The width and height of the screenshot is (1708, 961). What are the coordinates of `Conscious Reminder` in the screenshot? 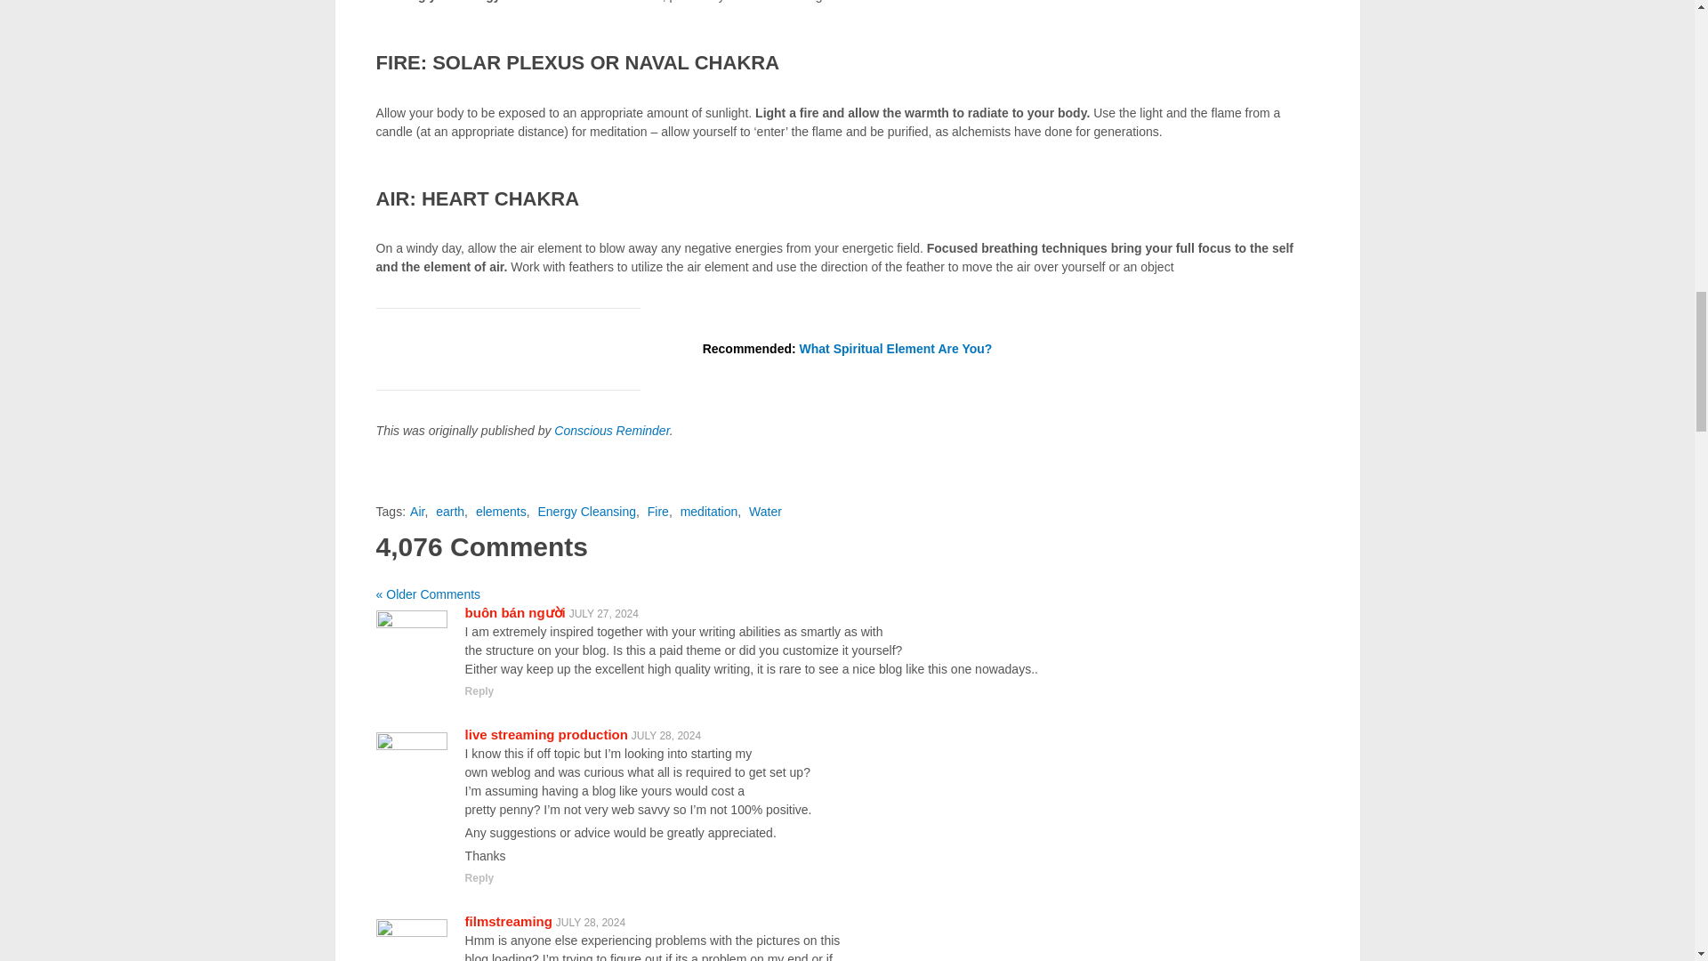 It's located at (611, 431).